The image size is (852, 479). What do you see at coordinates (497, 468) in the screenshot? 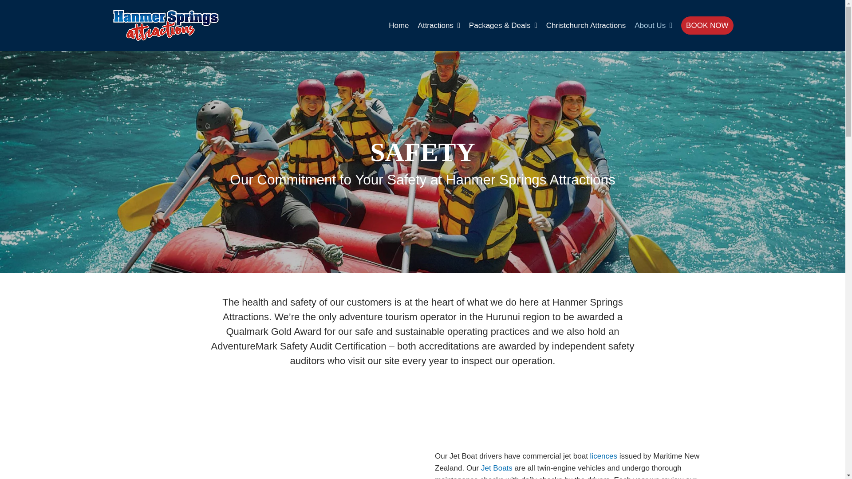
I see `Jet Boats` at bounding box center [497, 468].